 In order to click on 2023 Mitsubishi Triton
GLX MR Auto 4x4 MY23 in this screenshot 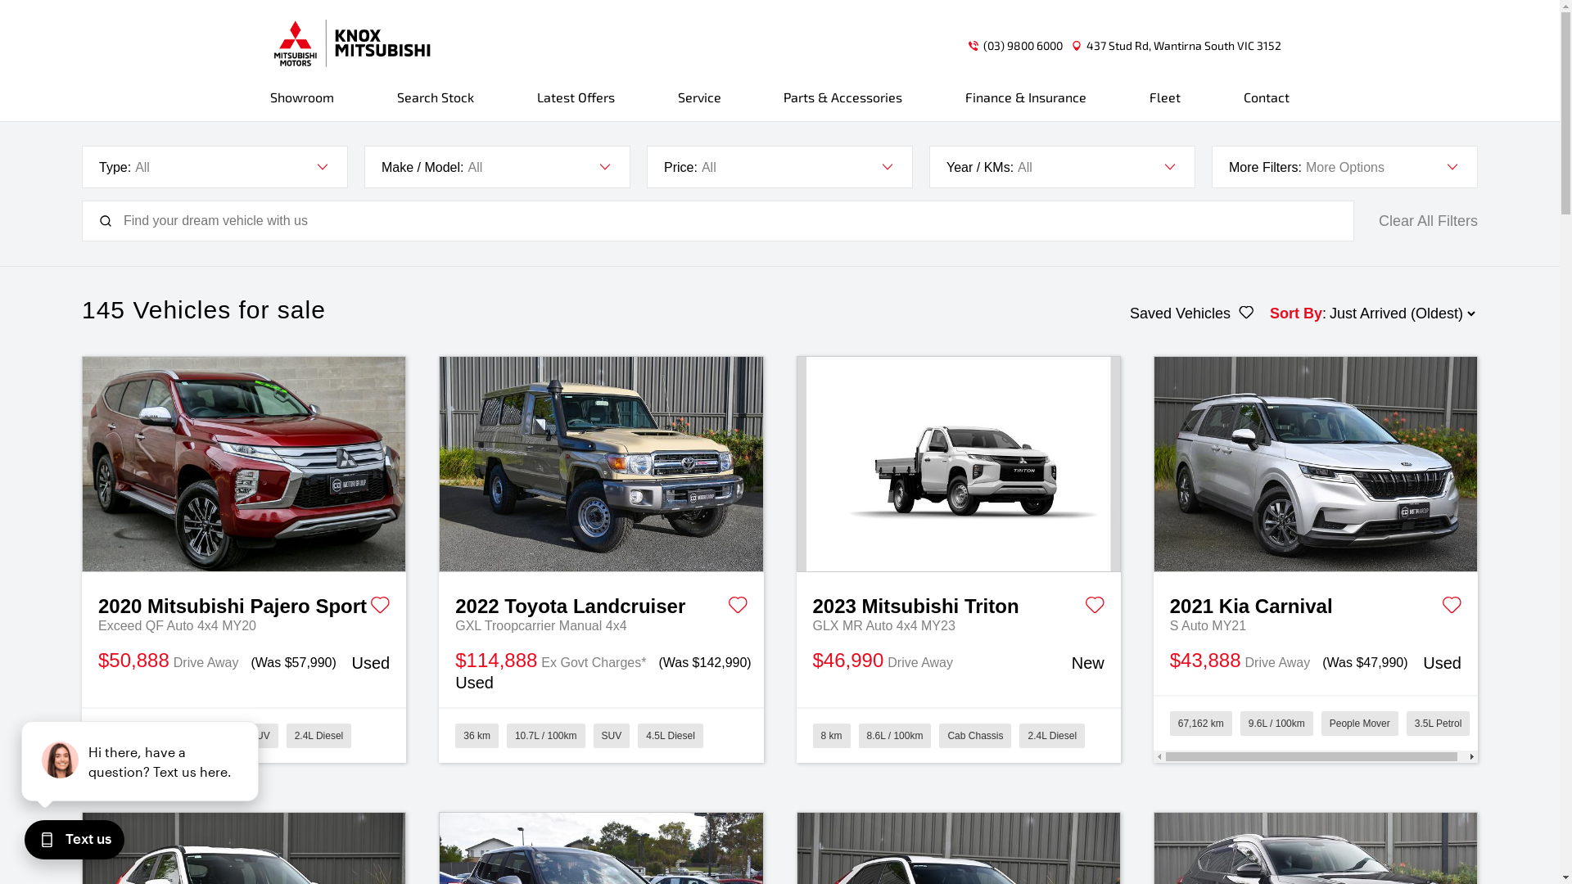, I will do `click(958, 604)`.